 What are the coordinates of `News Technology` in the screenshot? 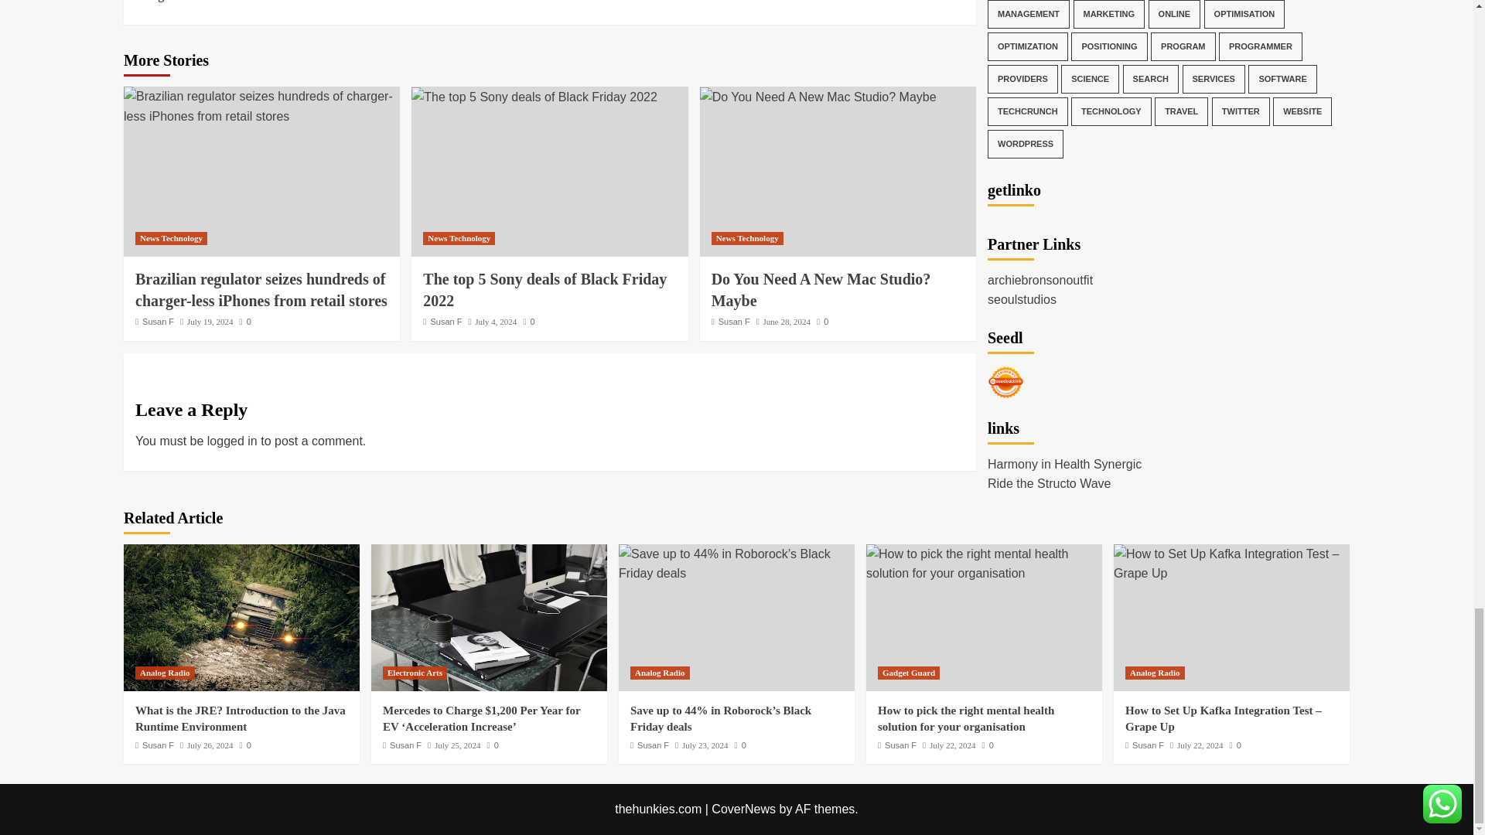 It's located at (459, 238).